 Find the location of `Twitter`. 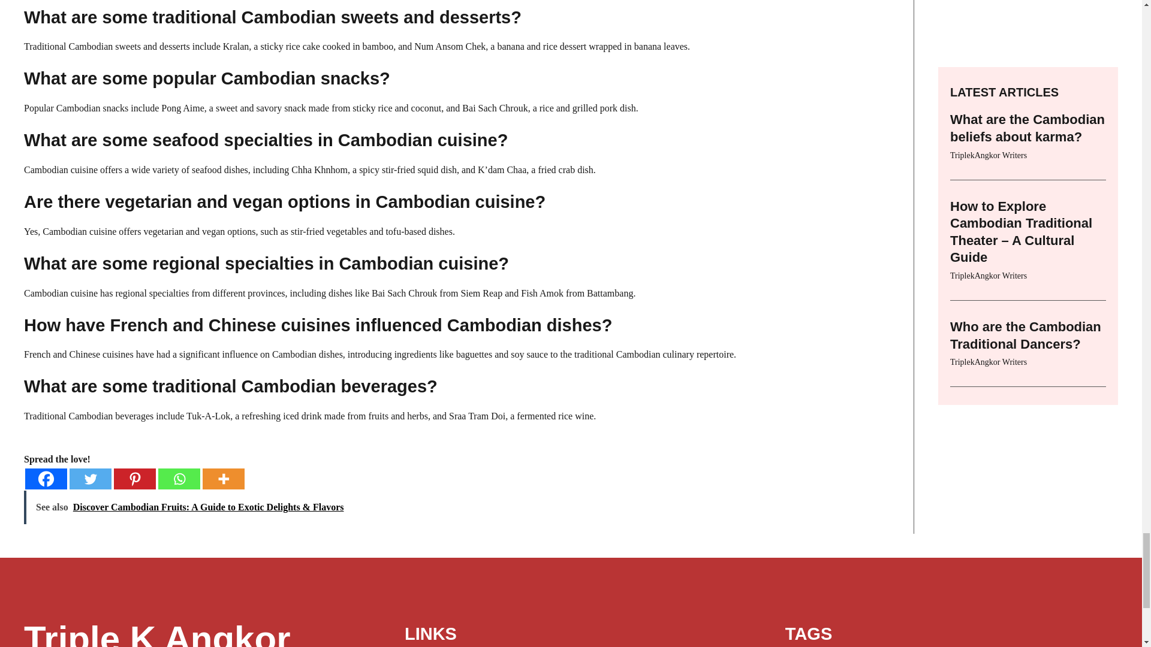

Twitter is located at coordinates (90, 478).